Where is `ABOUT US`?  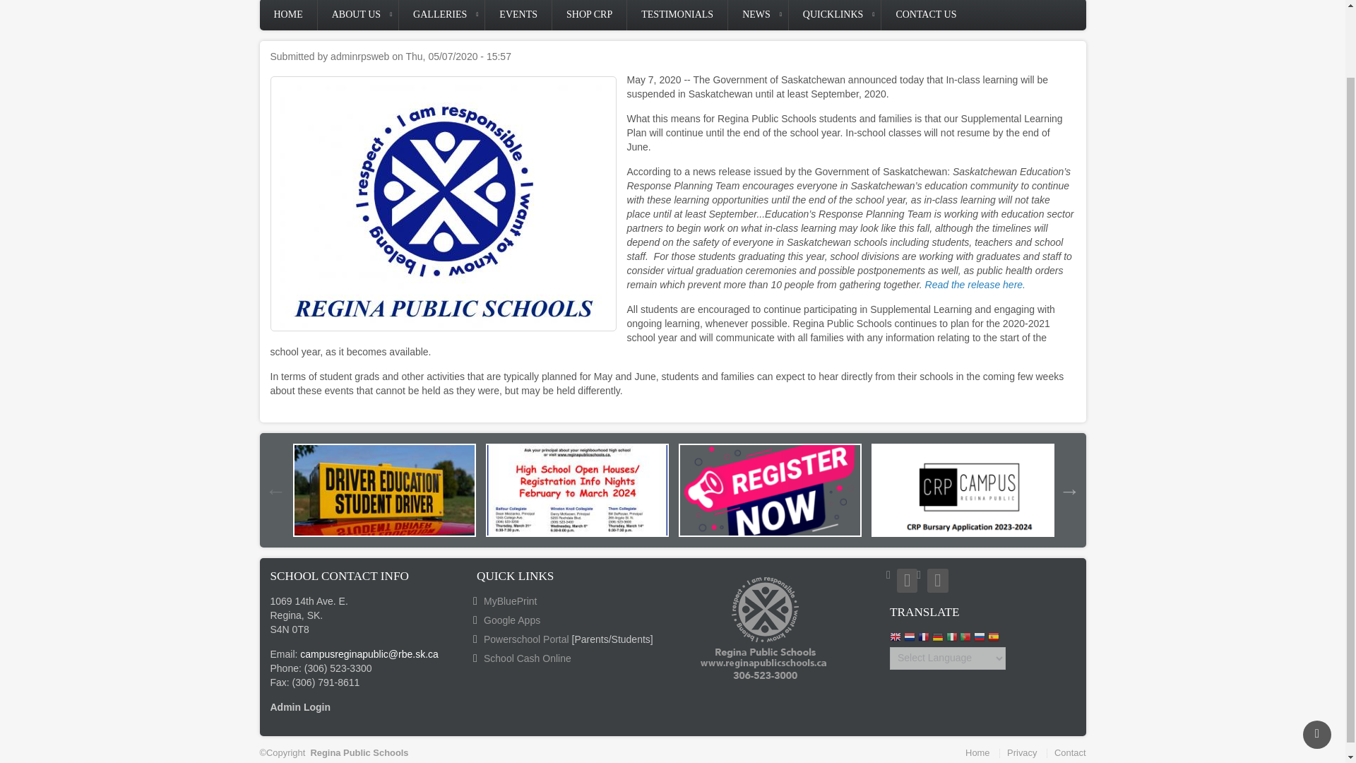
ABOUT US is located at coordinates (357, 16).